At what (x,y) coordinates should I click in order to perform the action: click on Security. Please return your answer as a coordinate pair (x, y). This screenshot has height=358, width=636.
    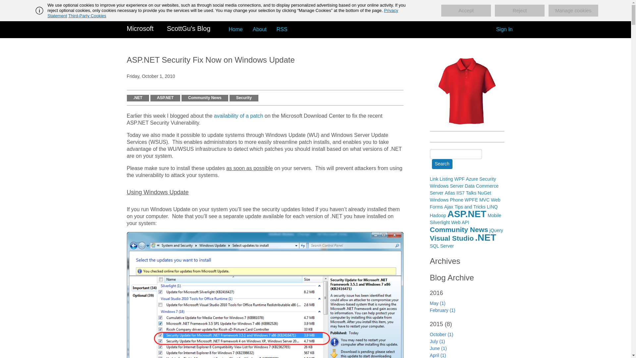
    Looking at the image, I should click on (244, 98).